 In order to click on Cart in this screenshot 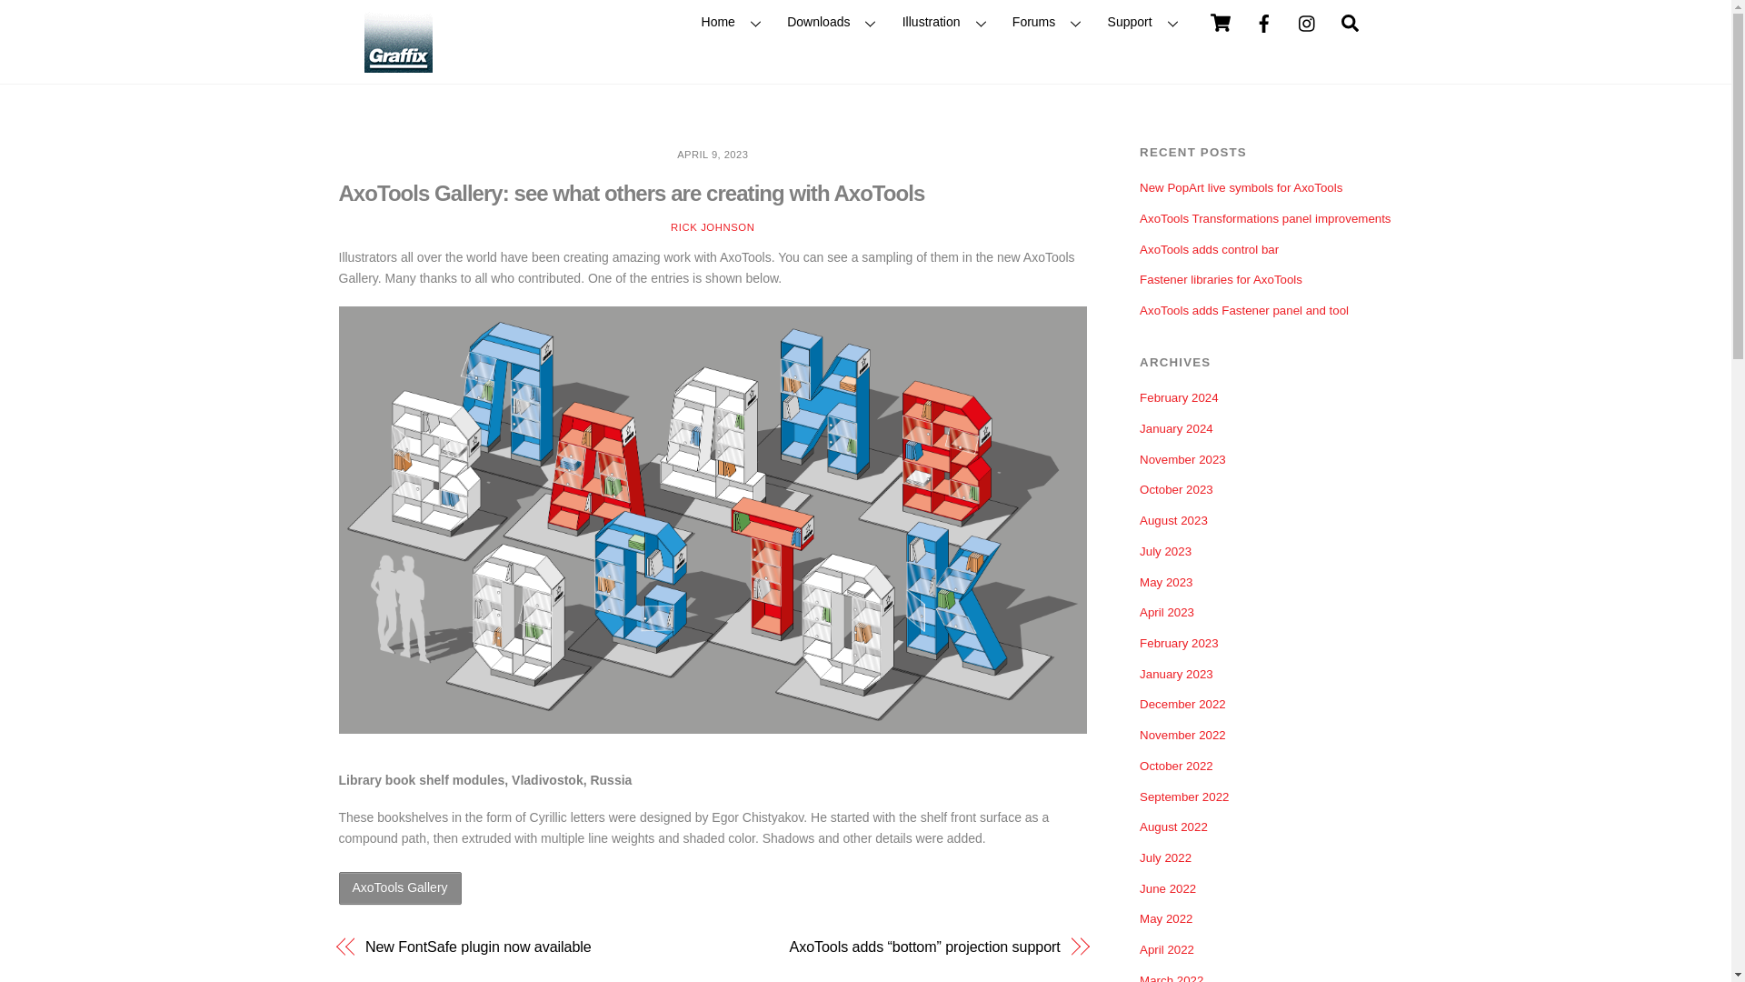, I will do `click(734, 23)`.